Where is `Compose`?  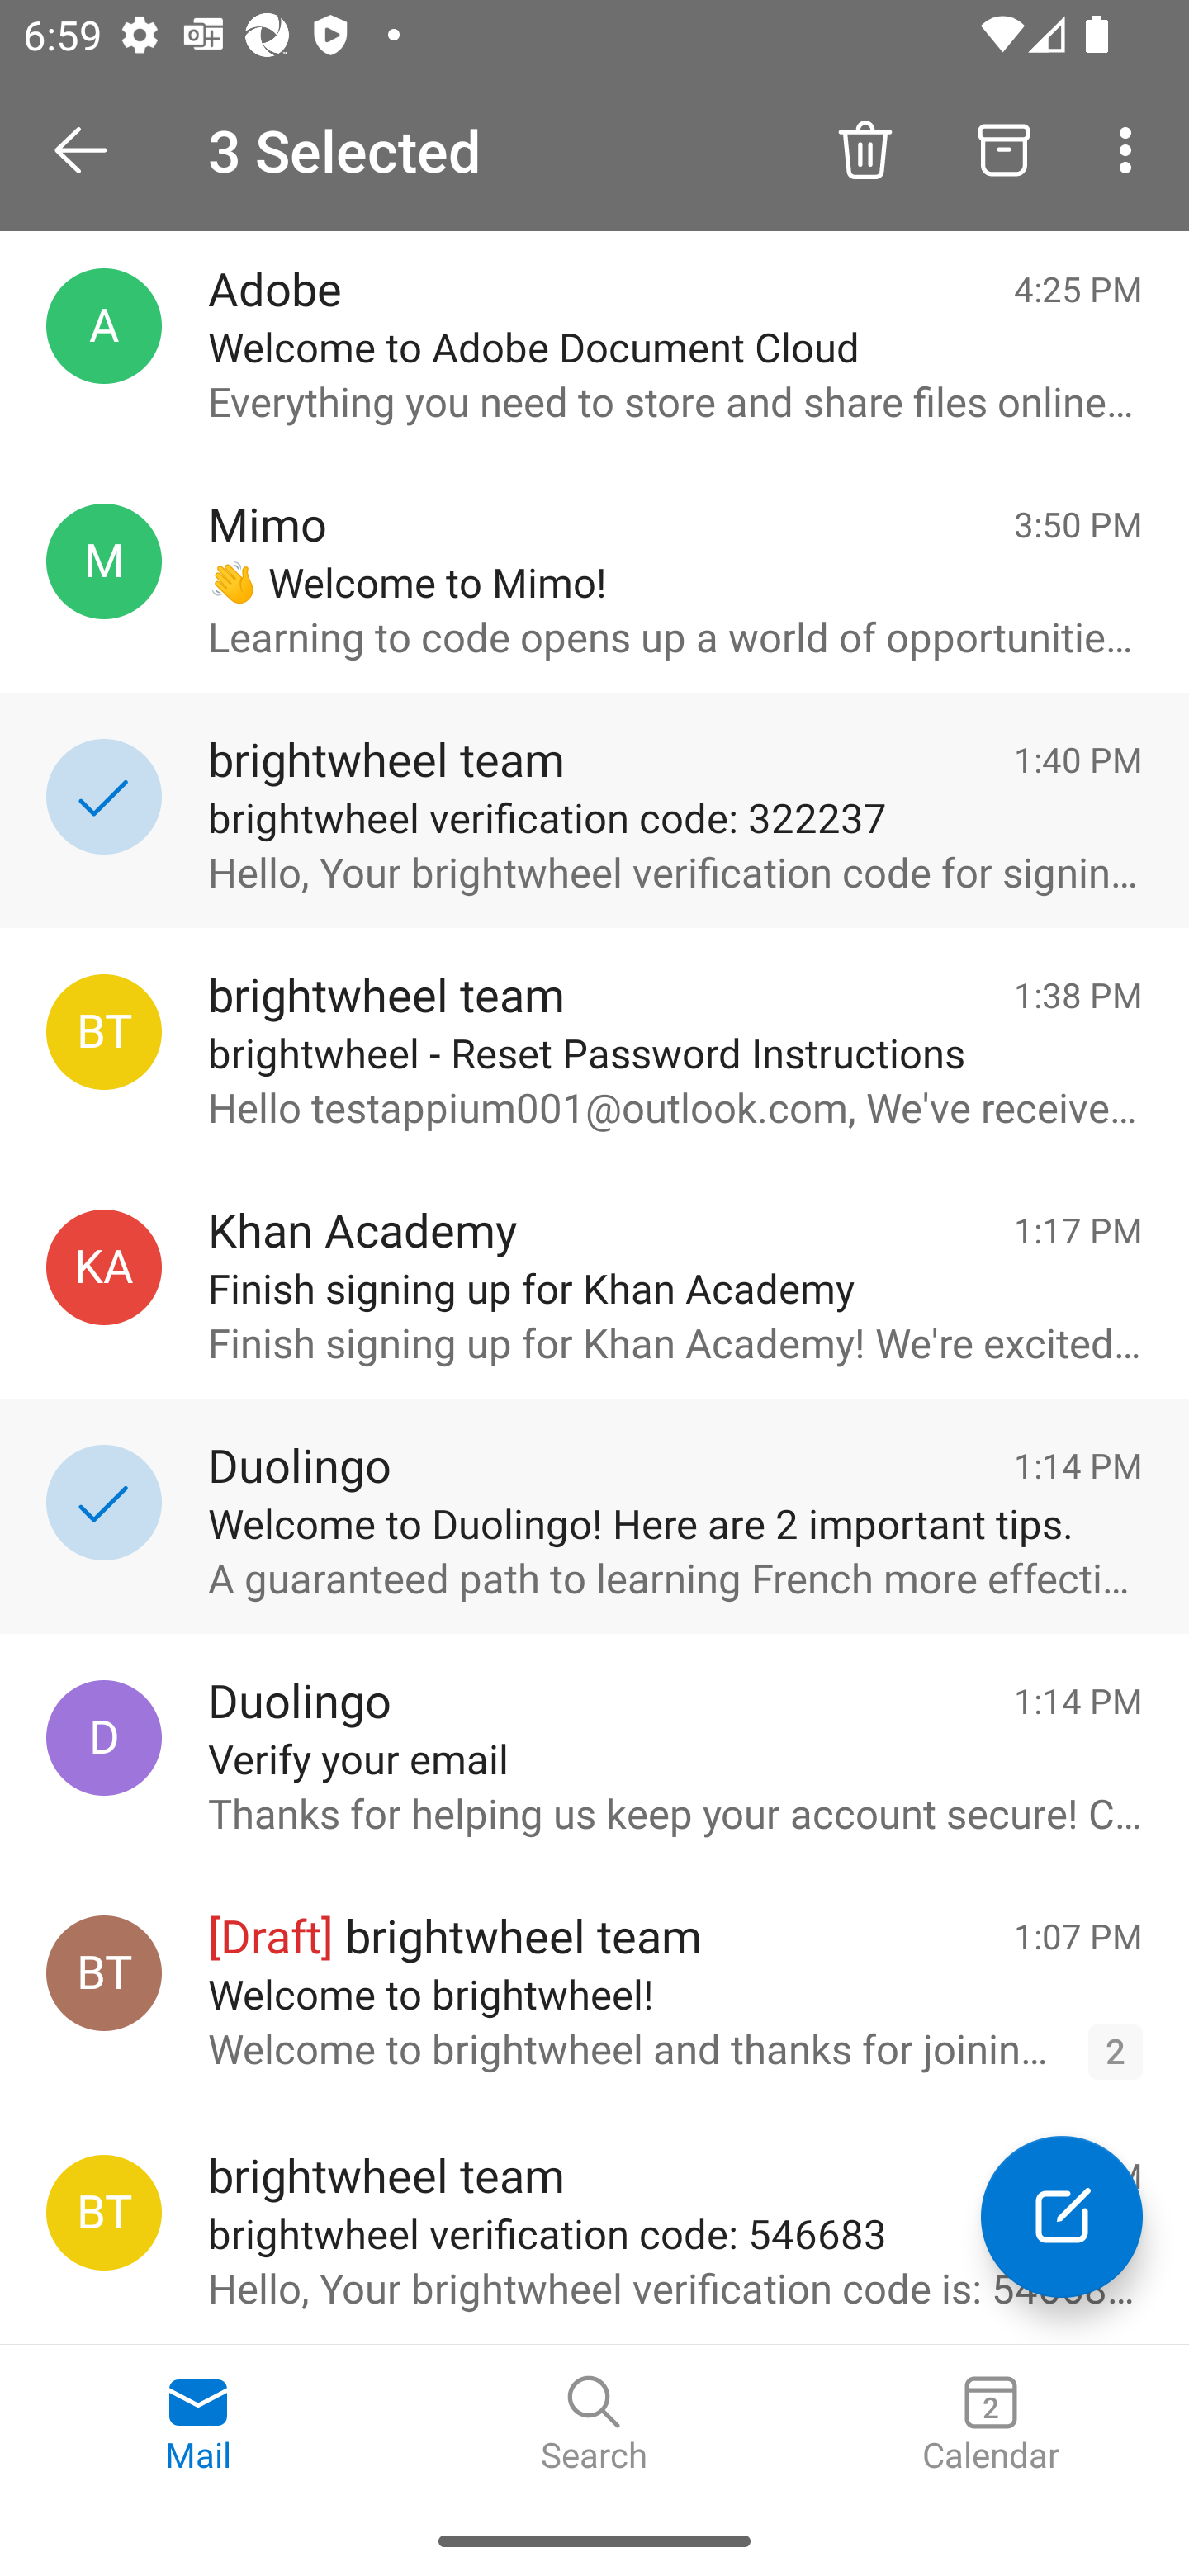 Compose is located at coordinates (1062, 2216).